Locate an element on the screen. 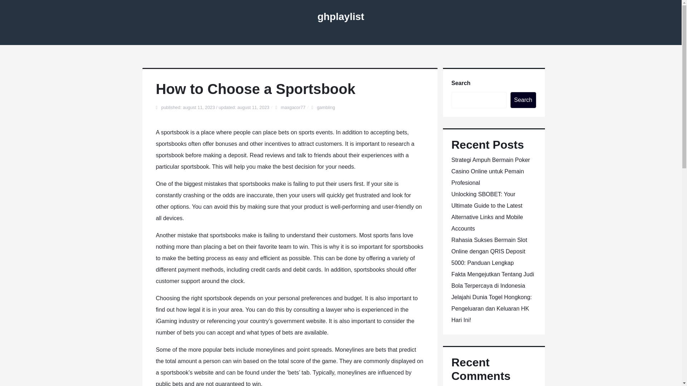  Search is located at coordinates (523, 100).